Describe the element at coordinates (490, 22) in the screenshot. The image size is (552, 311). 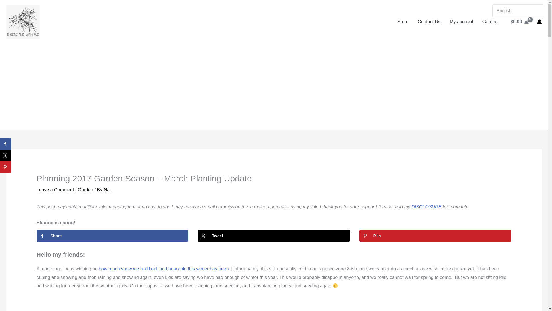
I see `Garden` at that location.